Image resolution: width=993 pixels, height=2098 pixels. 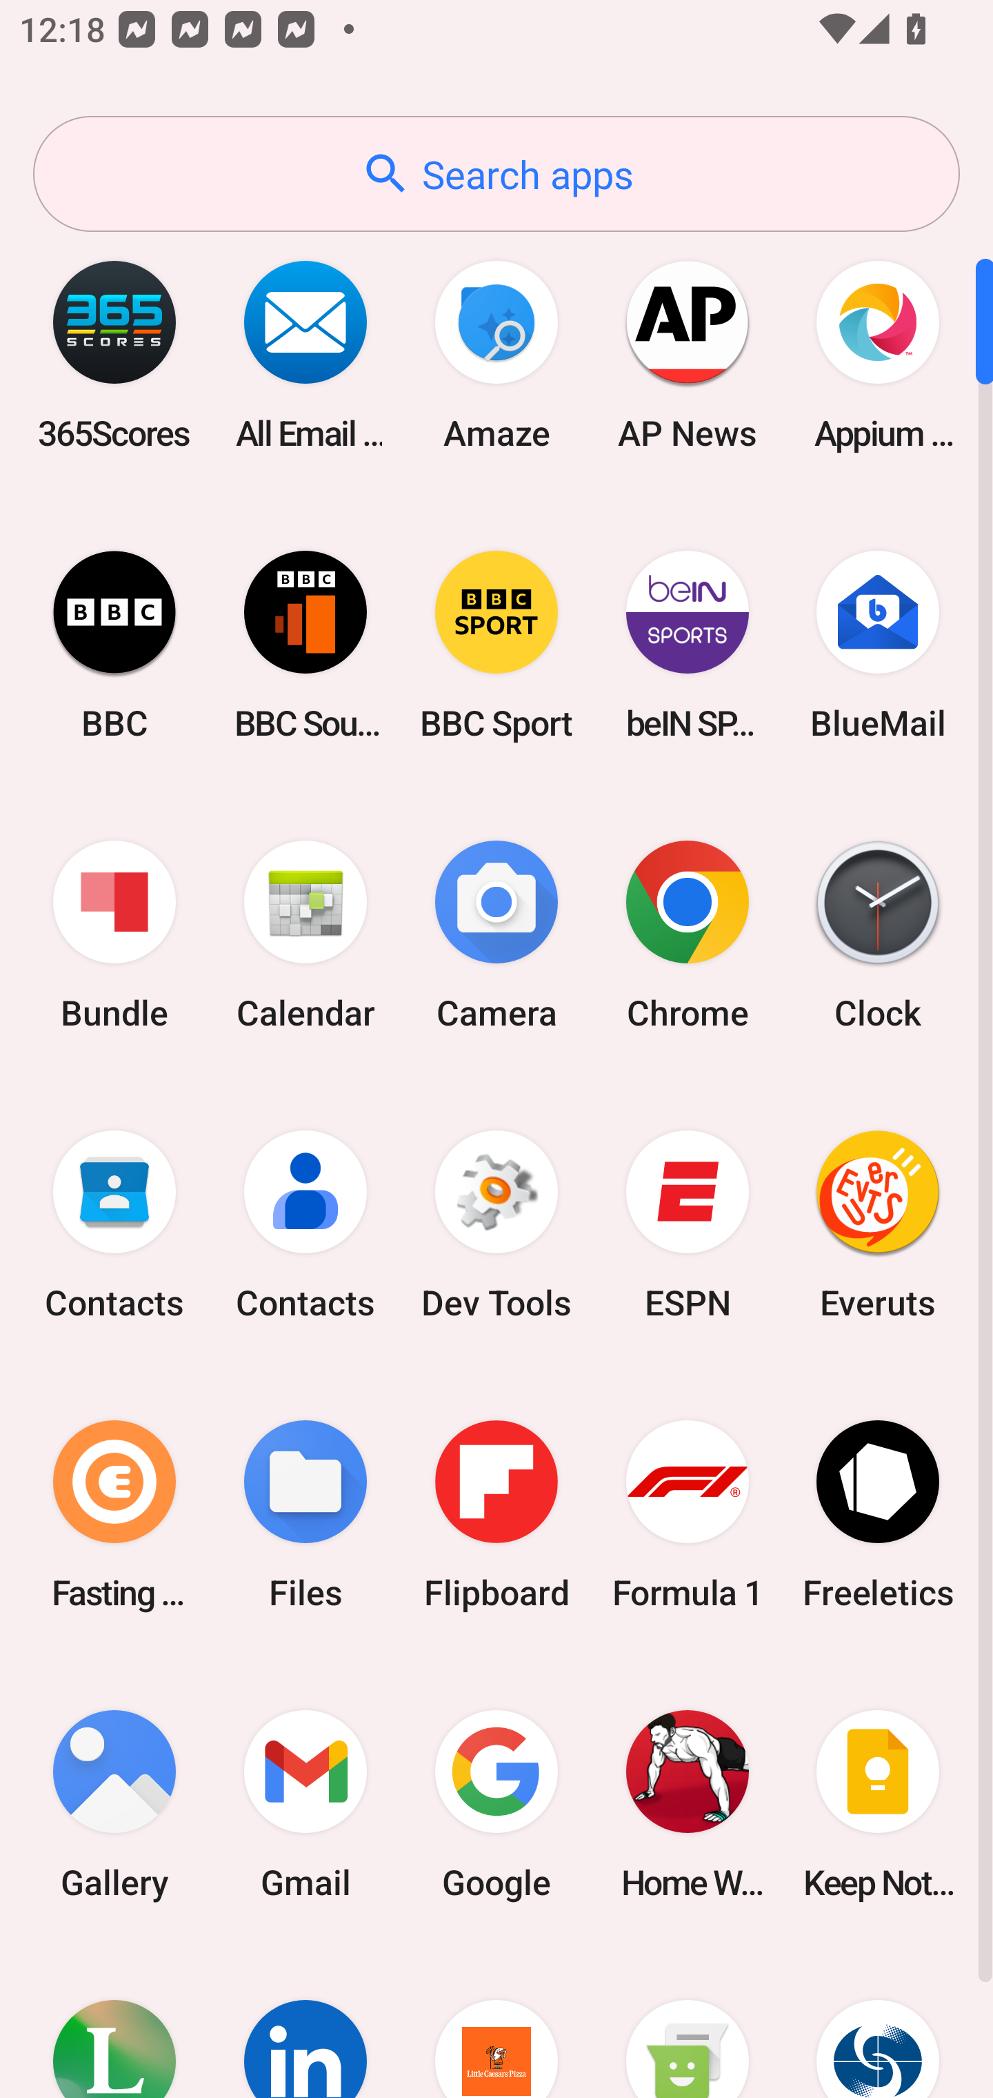 What do you see at coordinates (496, 355) in the screenshot?
I see `Amaze` at bounding box center [496, 355].